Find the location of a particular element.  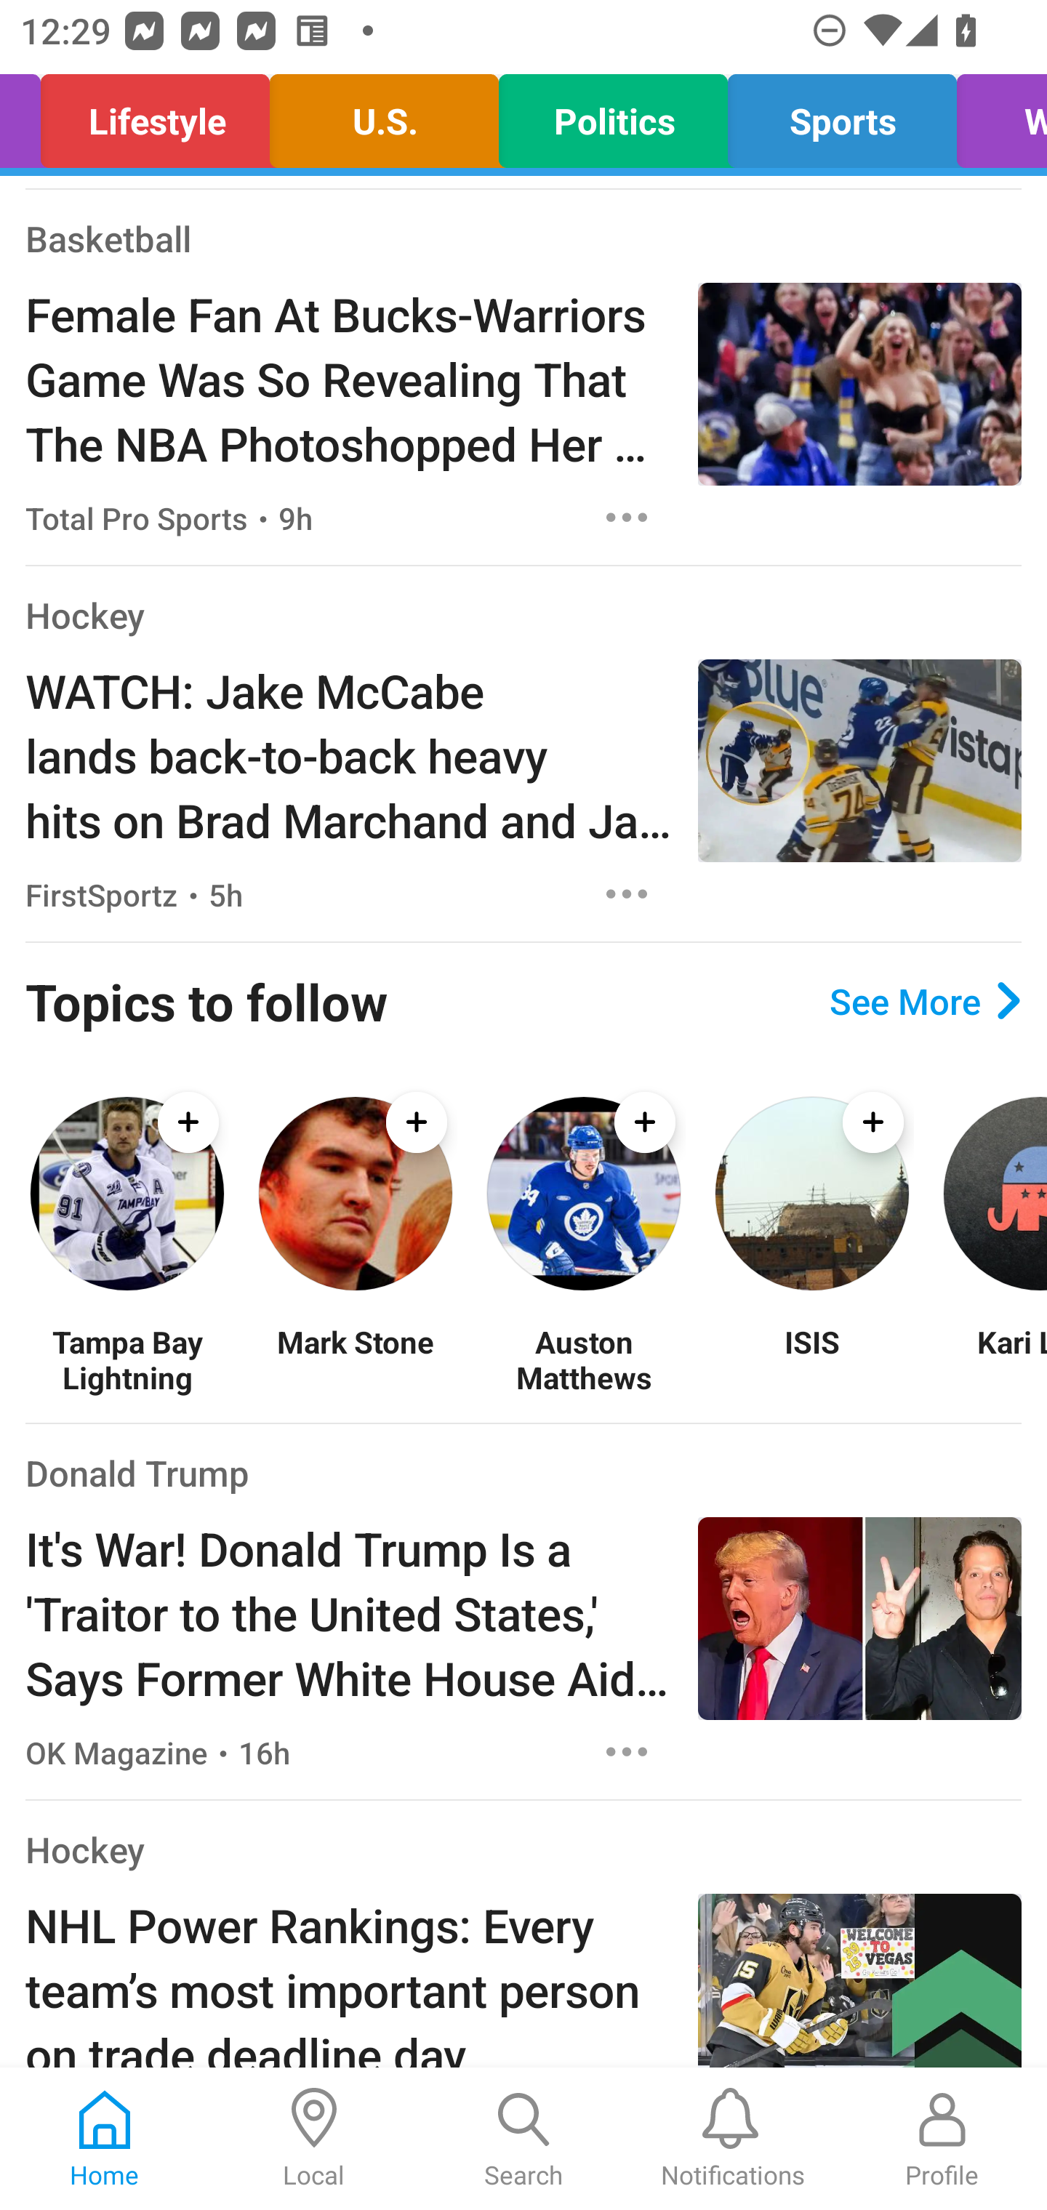

Hockey is located at coordinates (85, 1849).